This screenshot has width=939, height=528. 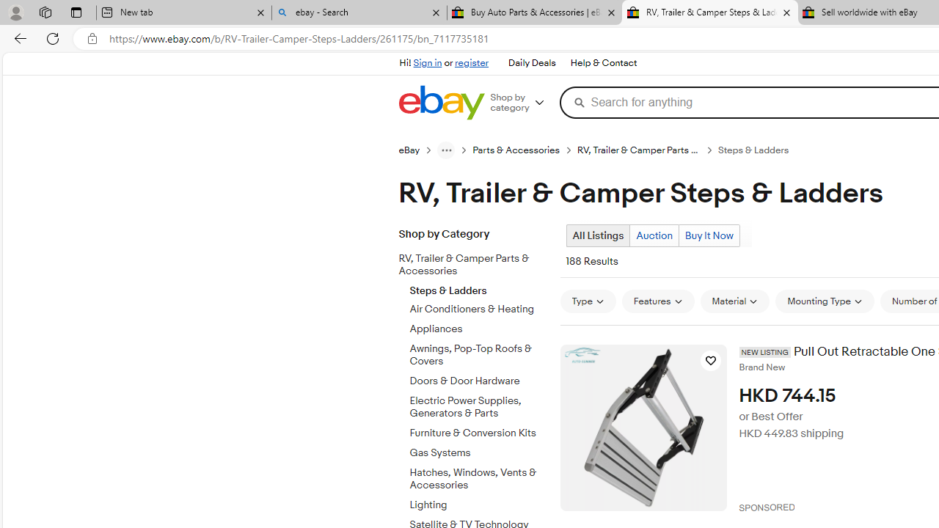 I want to click on Lighting, so click(x=479, y=505).